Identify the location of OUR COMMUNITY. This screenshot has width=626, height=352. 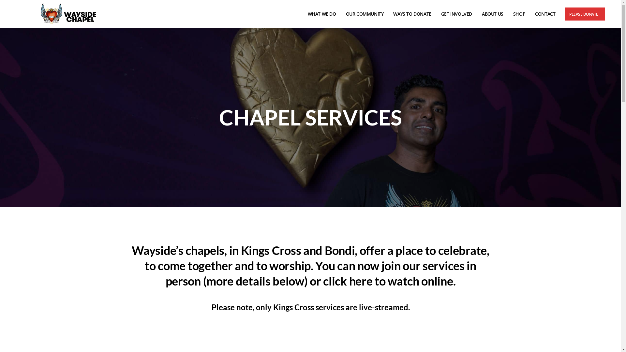
(366, 14).